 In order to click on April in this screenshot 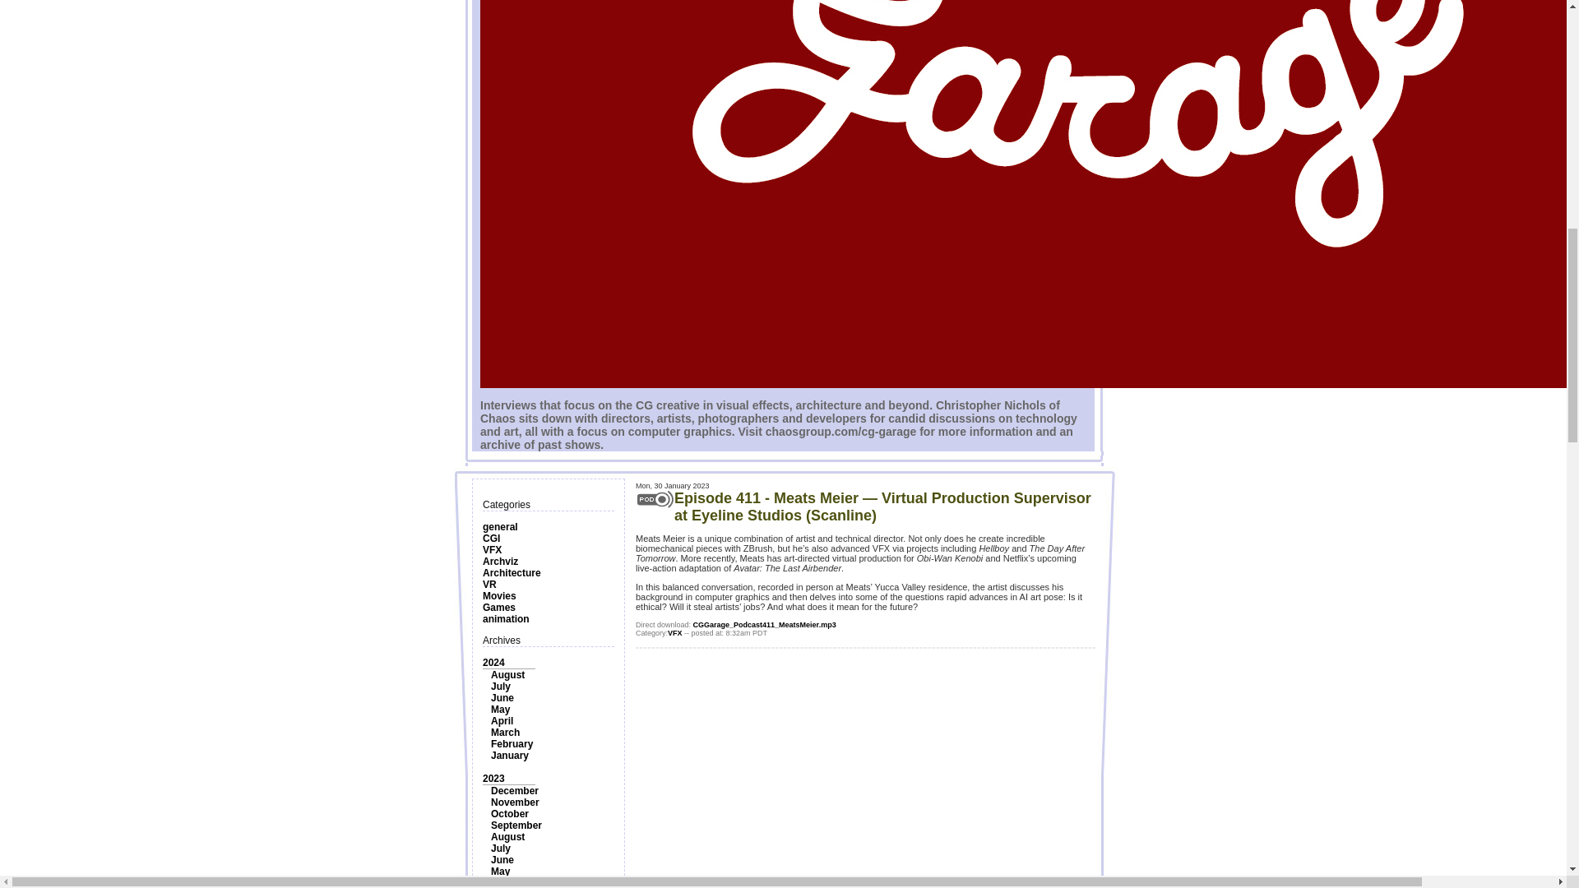, I will do `click(502, 883)`.